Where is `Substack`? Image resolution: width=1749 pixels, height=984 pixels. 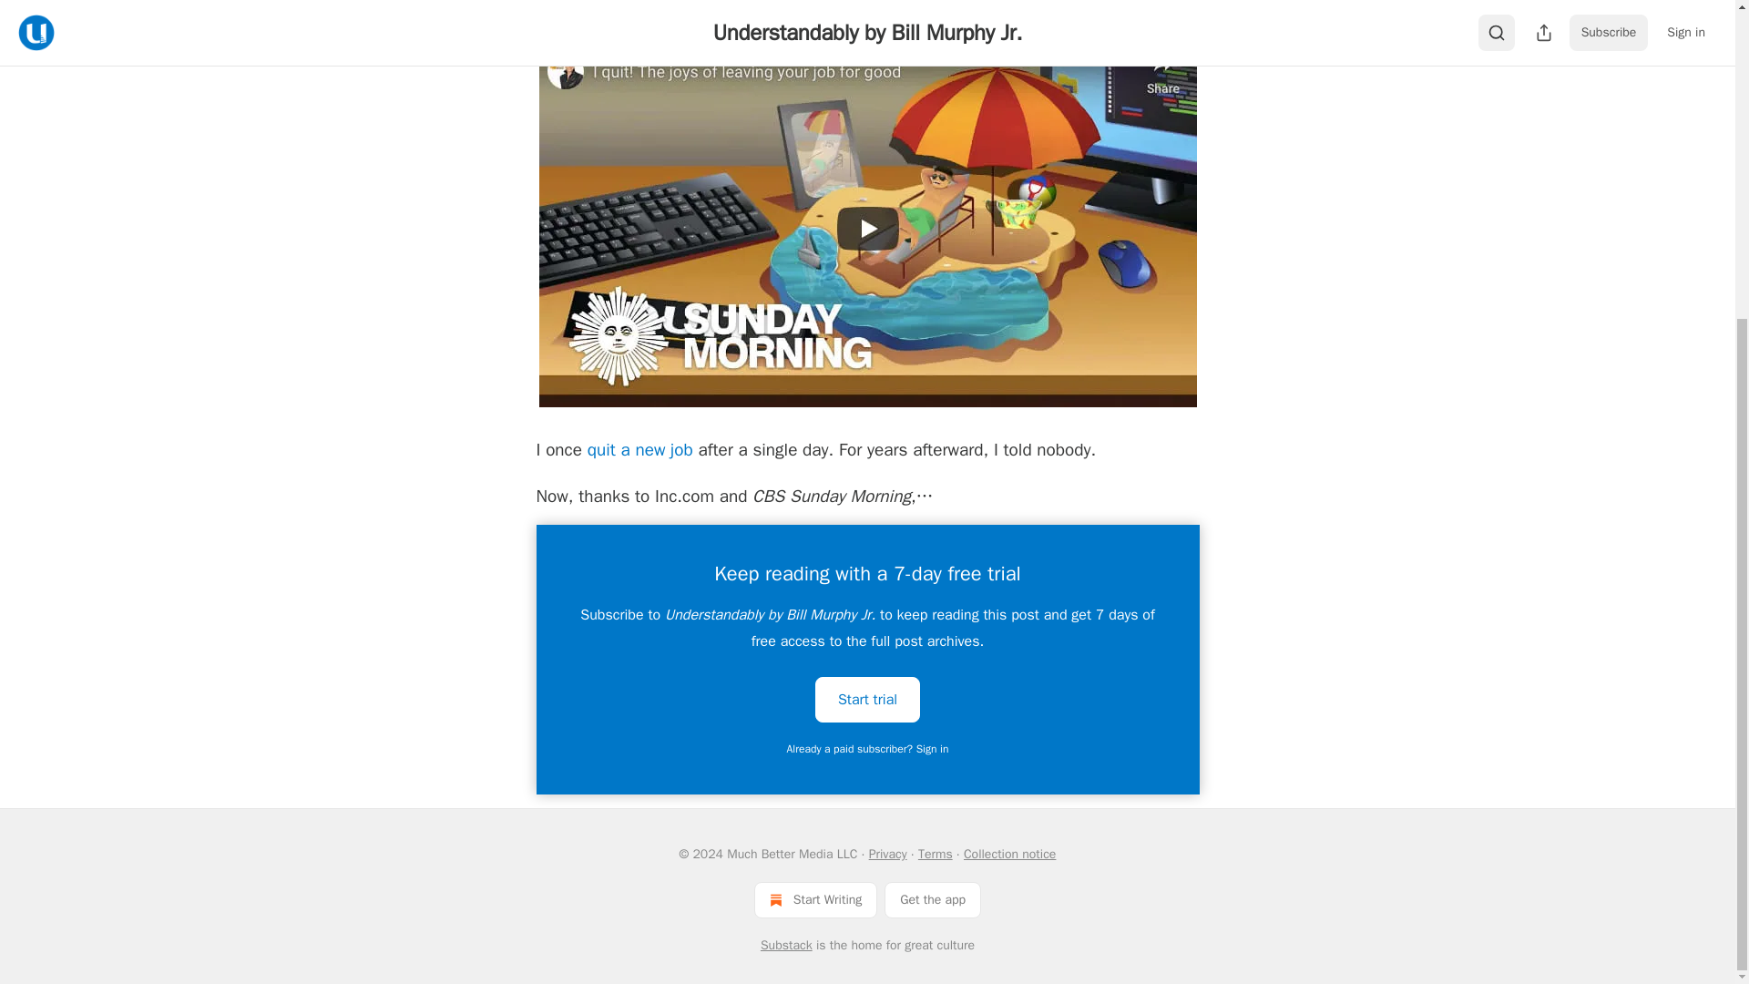
Substack is located at coordinates (787, 946).